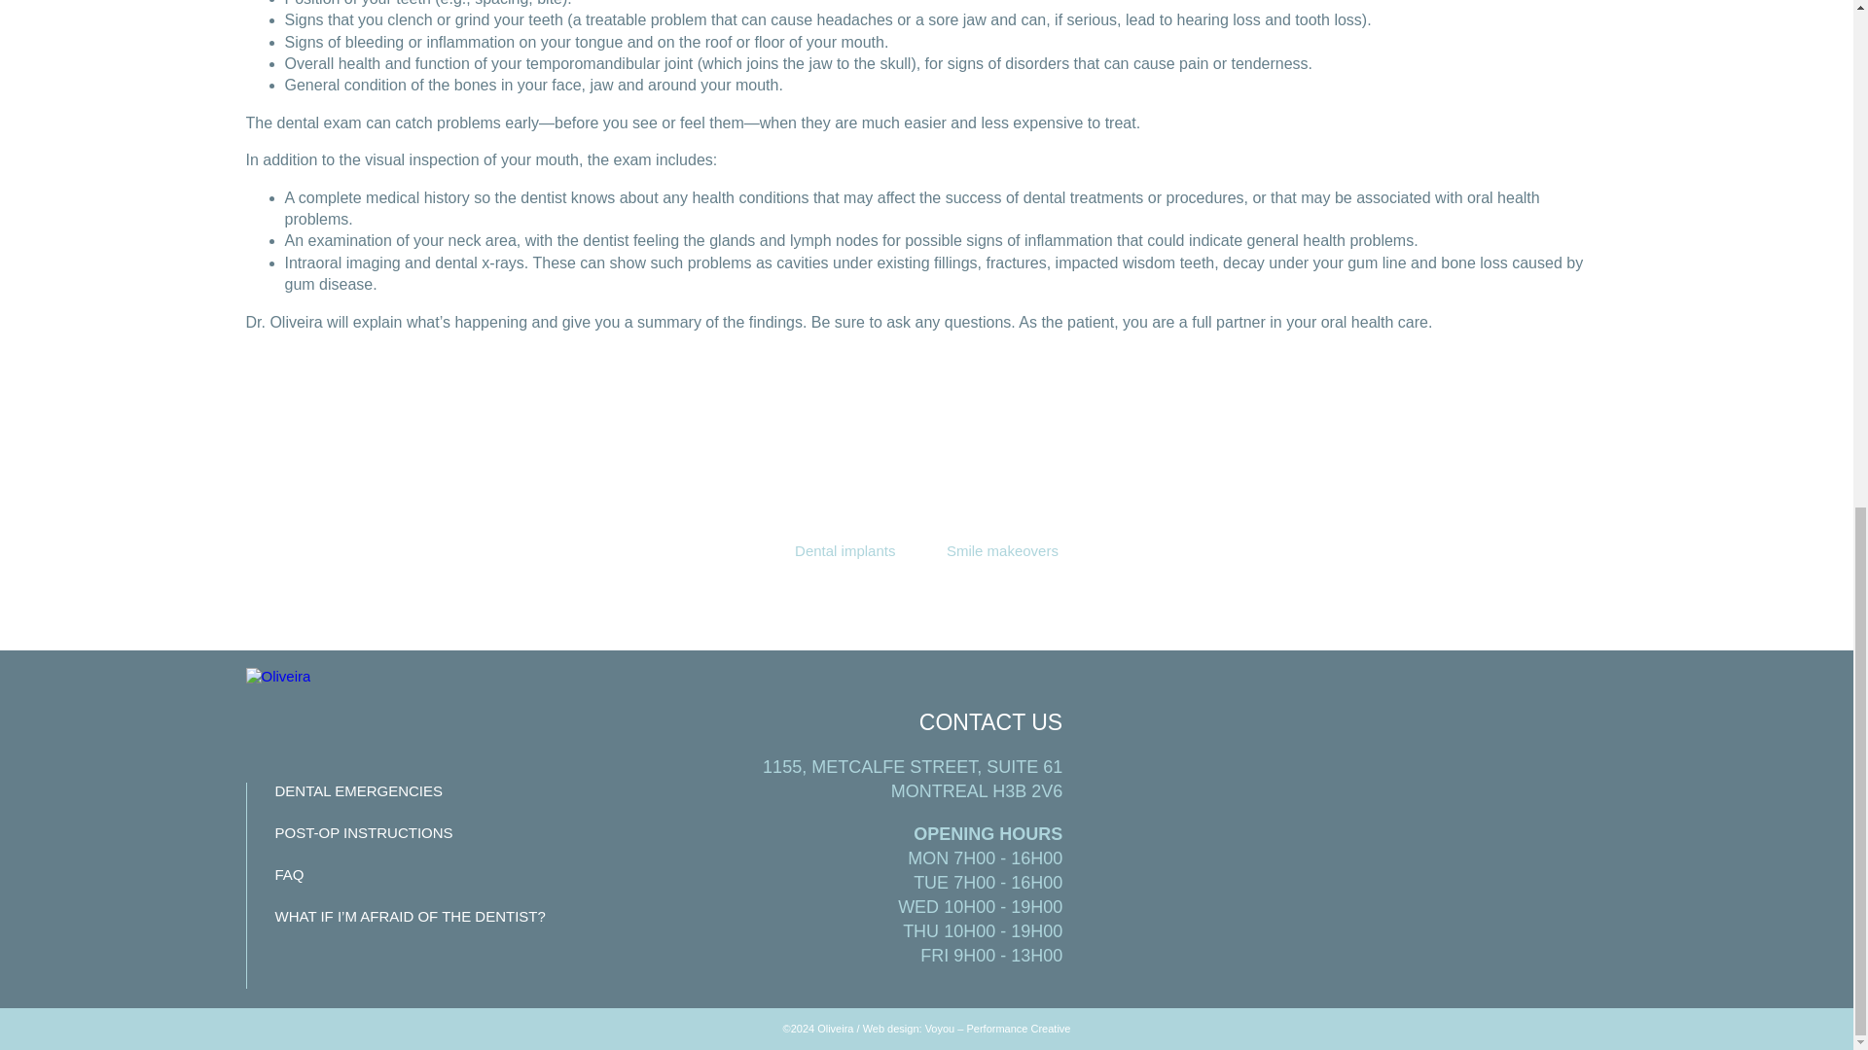  What do you see at coordinates (1002, 550) in the screenshot?
I see `Smile makeovers` at bounding box center [1002, 550].